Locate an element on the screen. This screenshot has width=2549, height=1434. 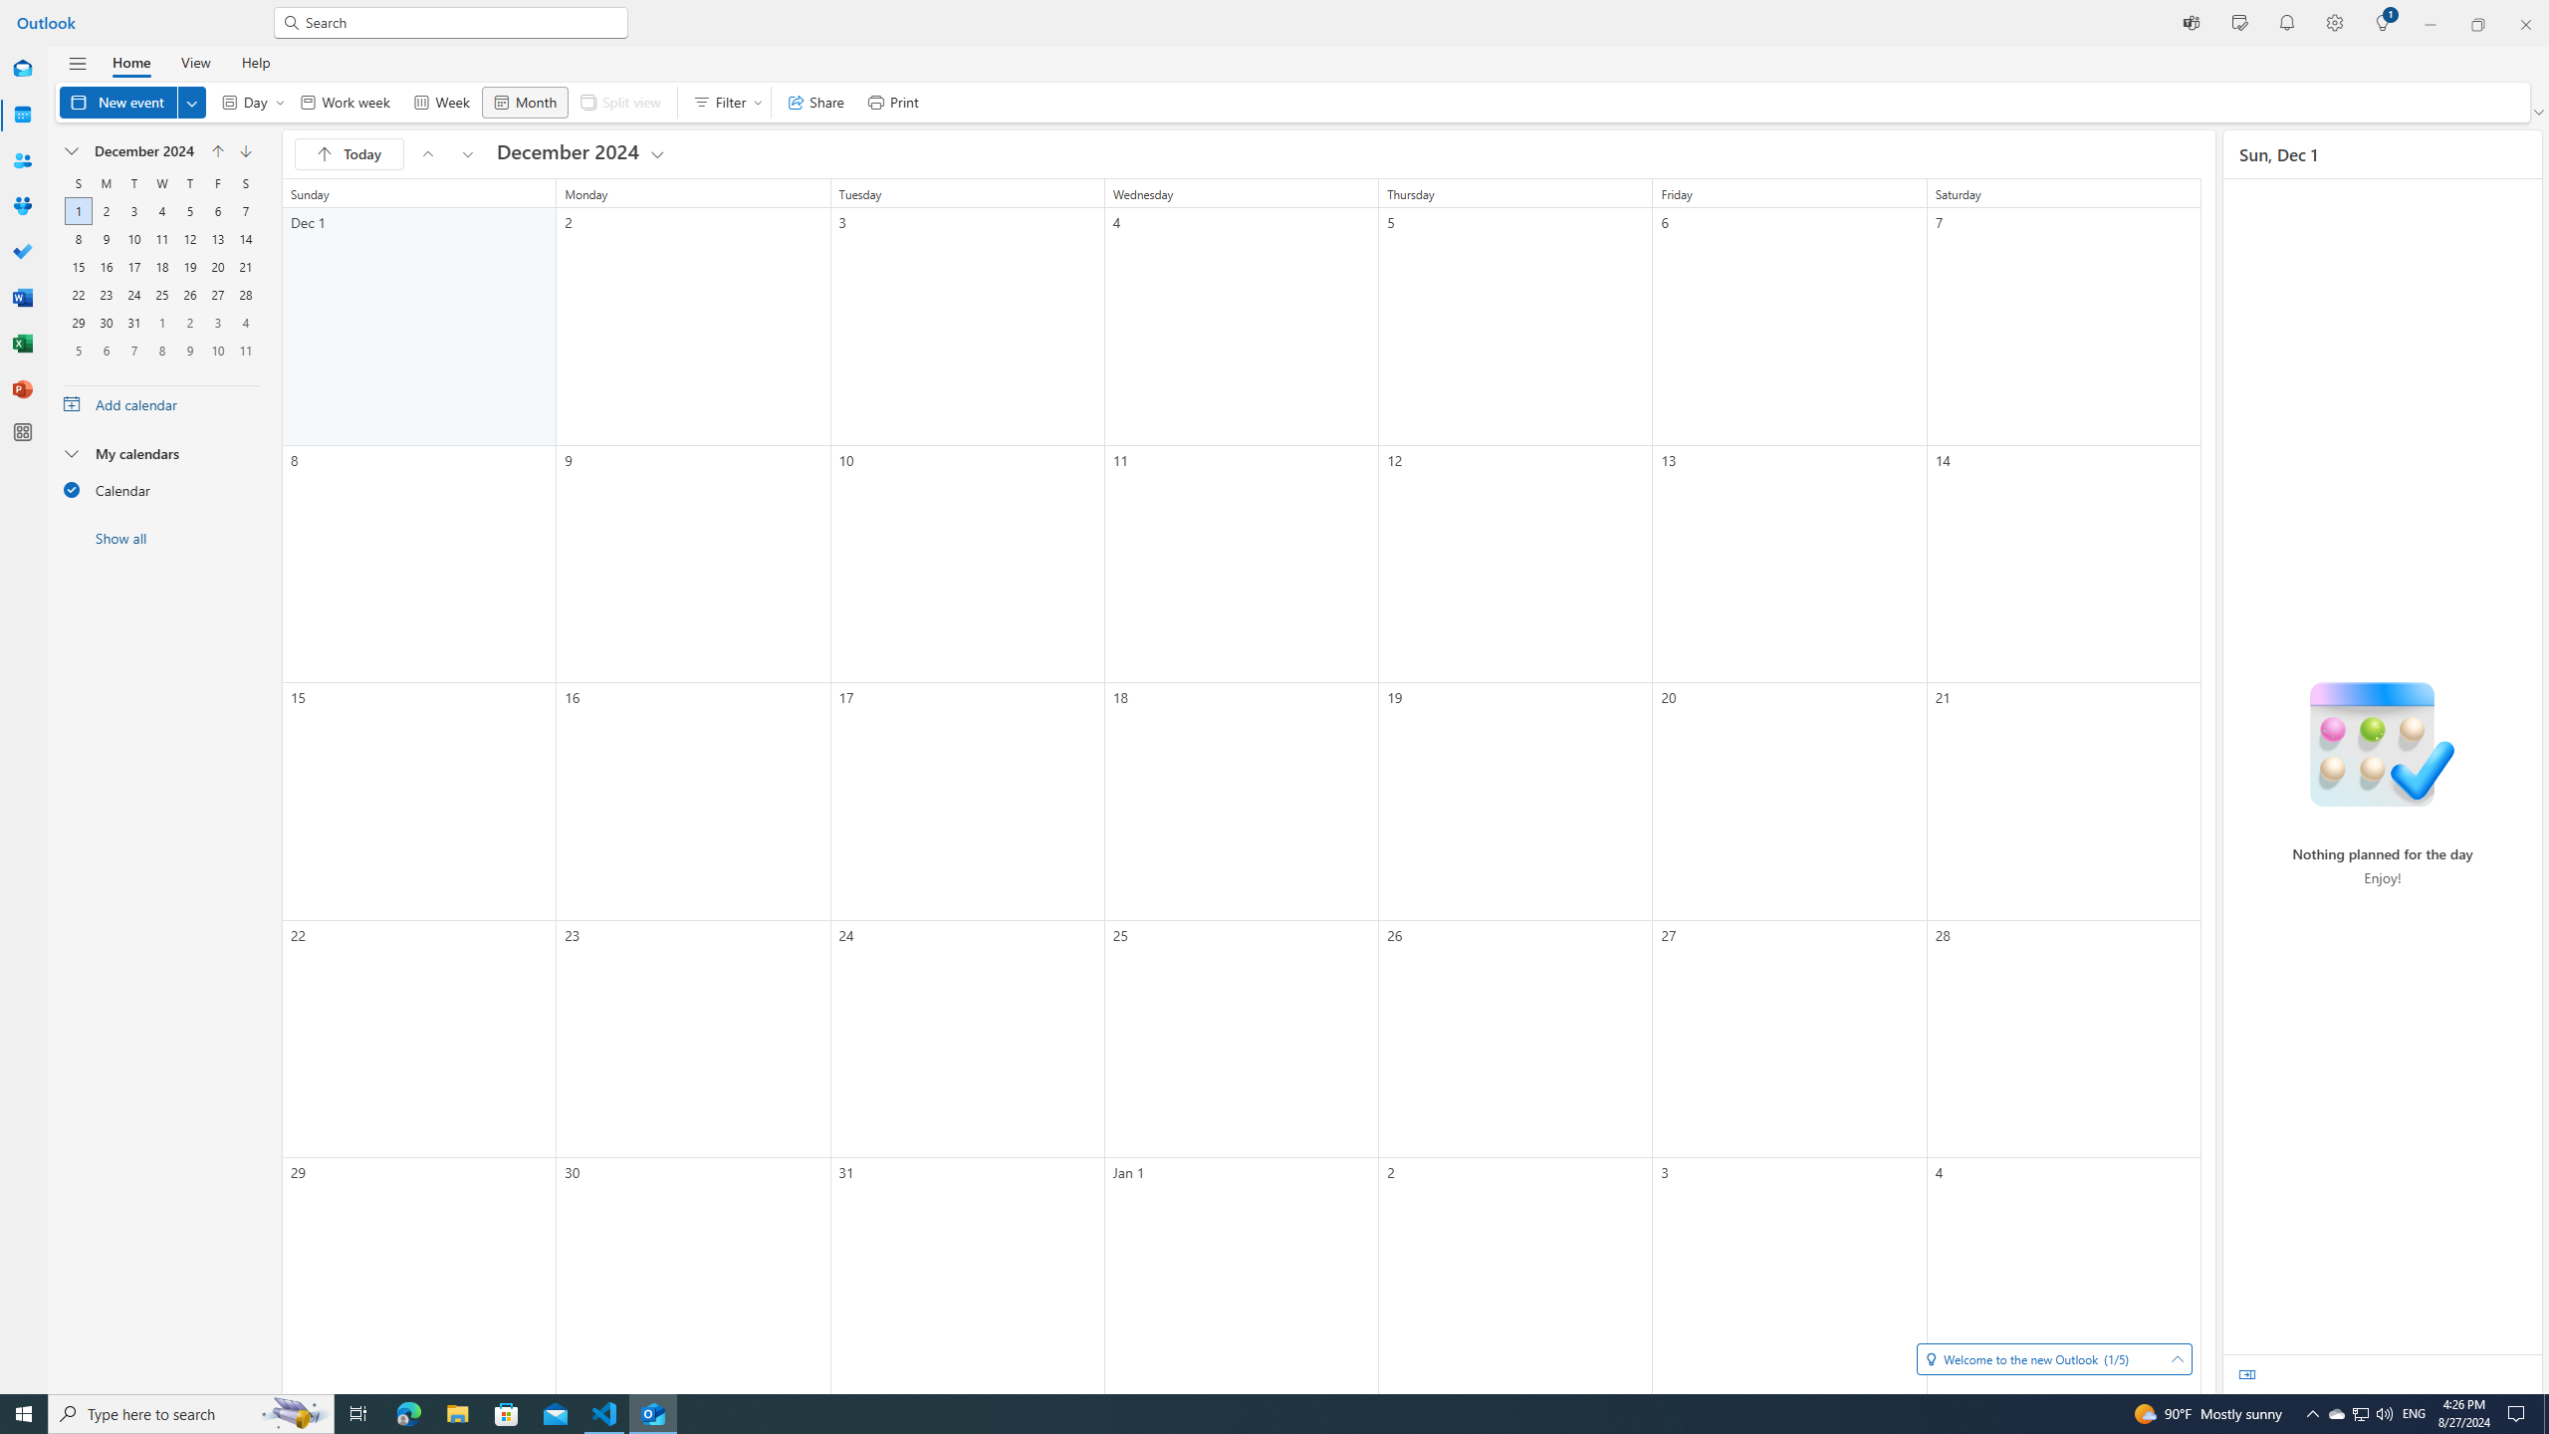
File Explorer is located at coordinates (457, 1414).